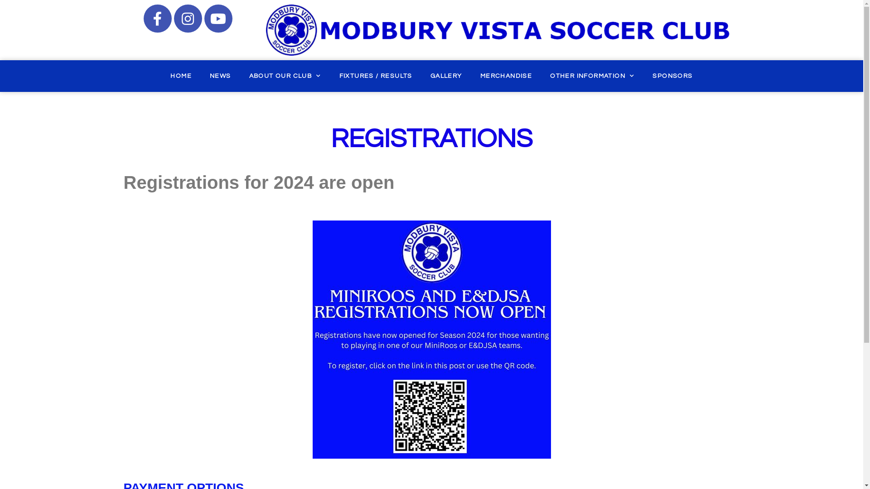  I want to click on GALLERY, so click(446, 76).